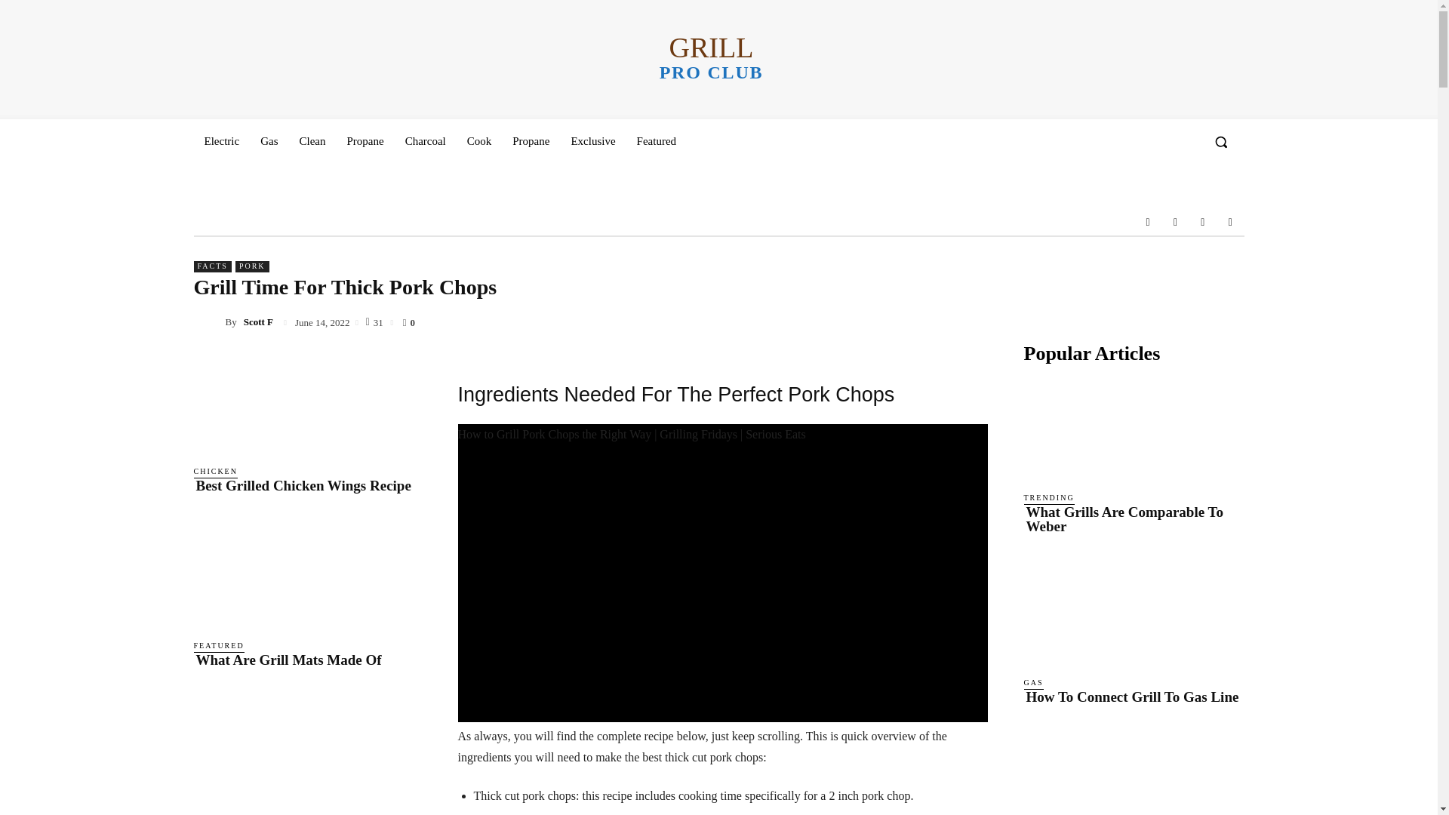 The width and height of the screenshot is (1449, 815). Describe the element at coordinates (657, 140) in the screenshot. I see `Charcoal` at that location.